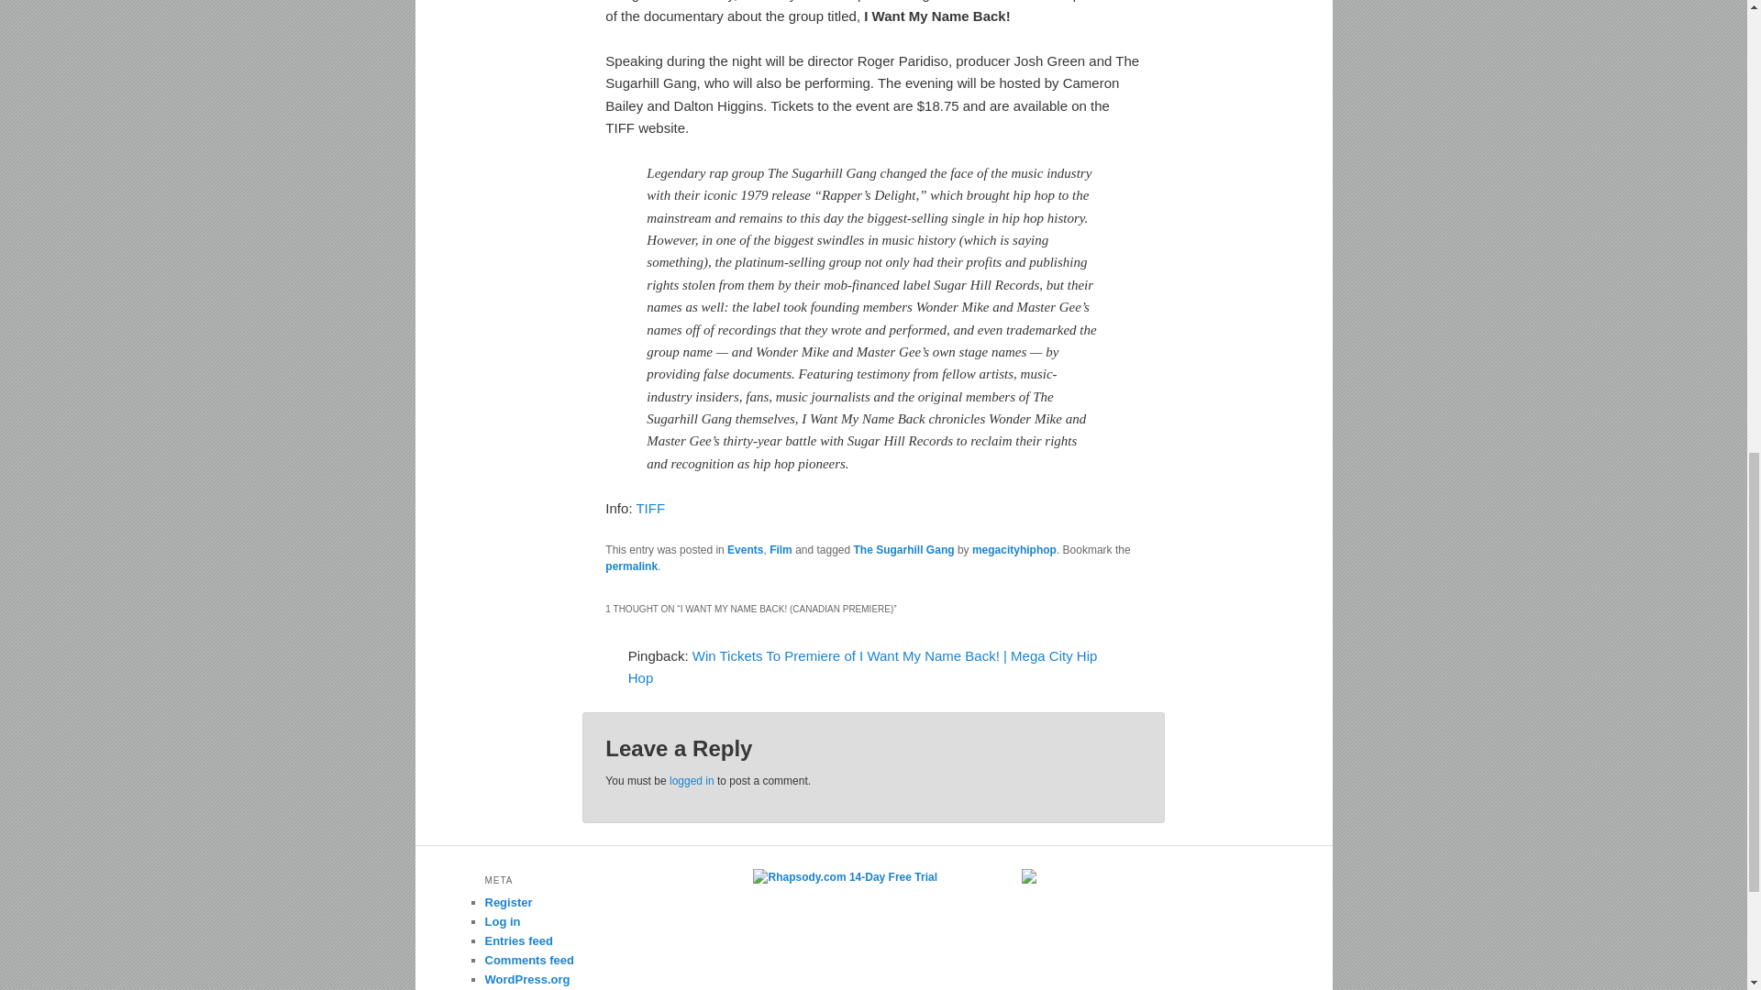  What do you see at coordinates (781, 549) in the screenshot?
I see `Film` at bounding box center [781, 549].